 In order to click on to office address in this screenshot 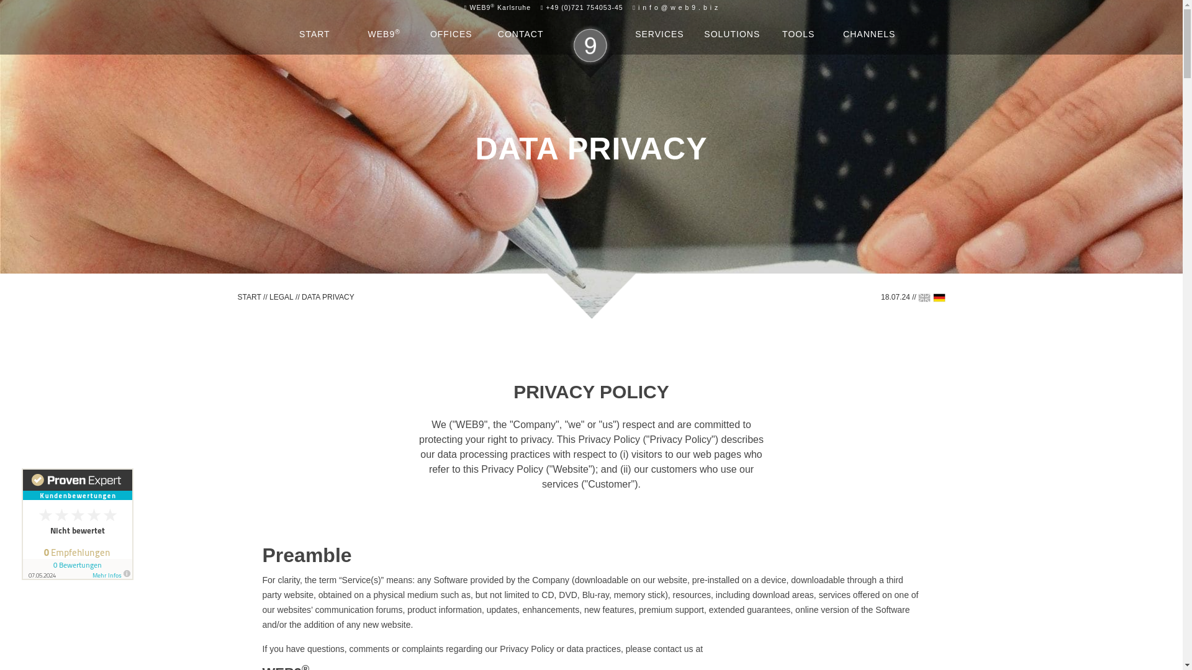, I will do `click(500, 7)`.